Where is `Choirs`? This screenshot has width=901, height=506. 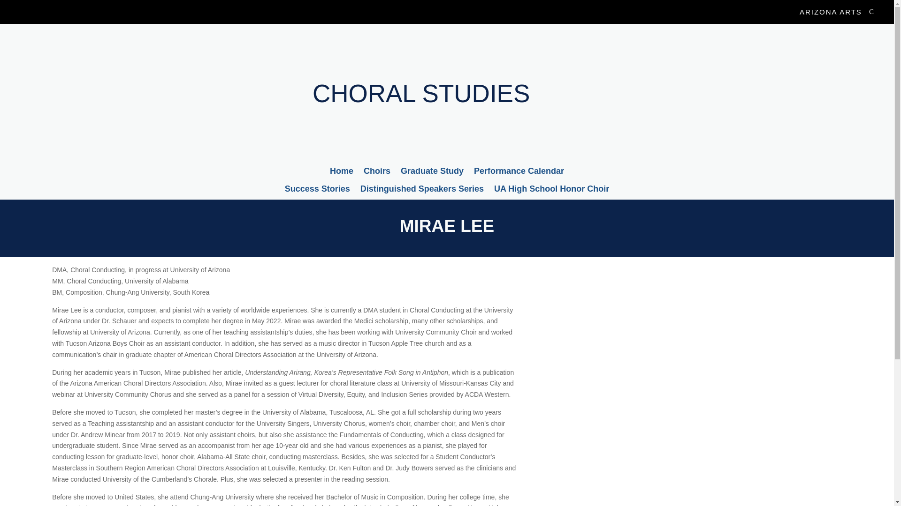
Choirs is located at coordinates (377, 172).